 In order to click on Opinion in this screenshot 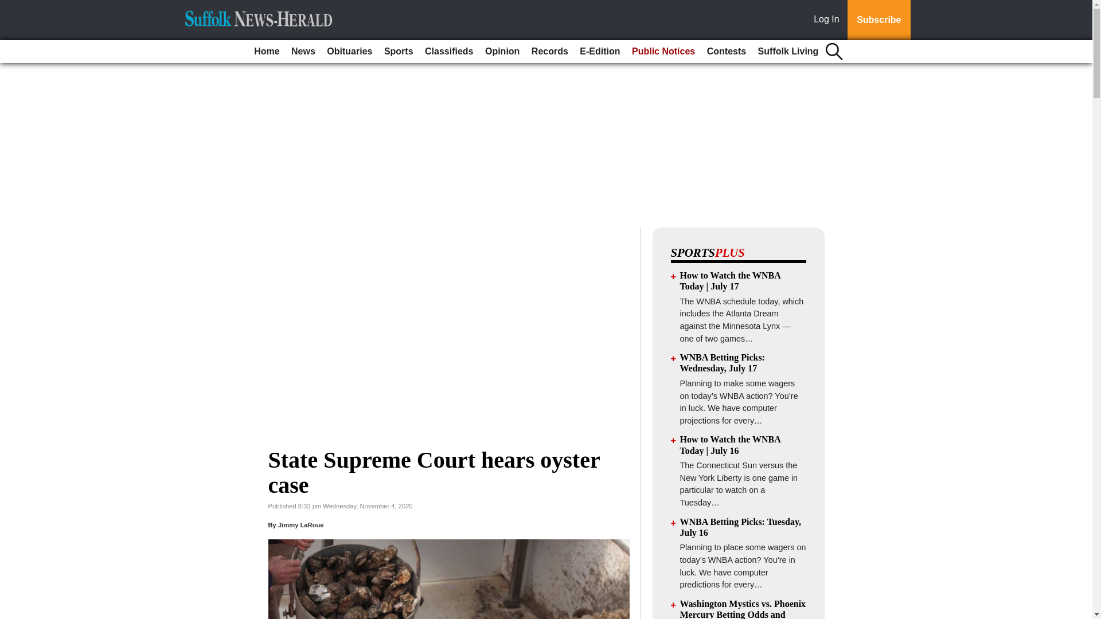, I will do `click(502, 52)`.